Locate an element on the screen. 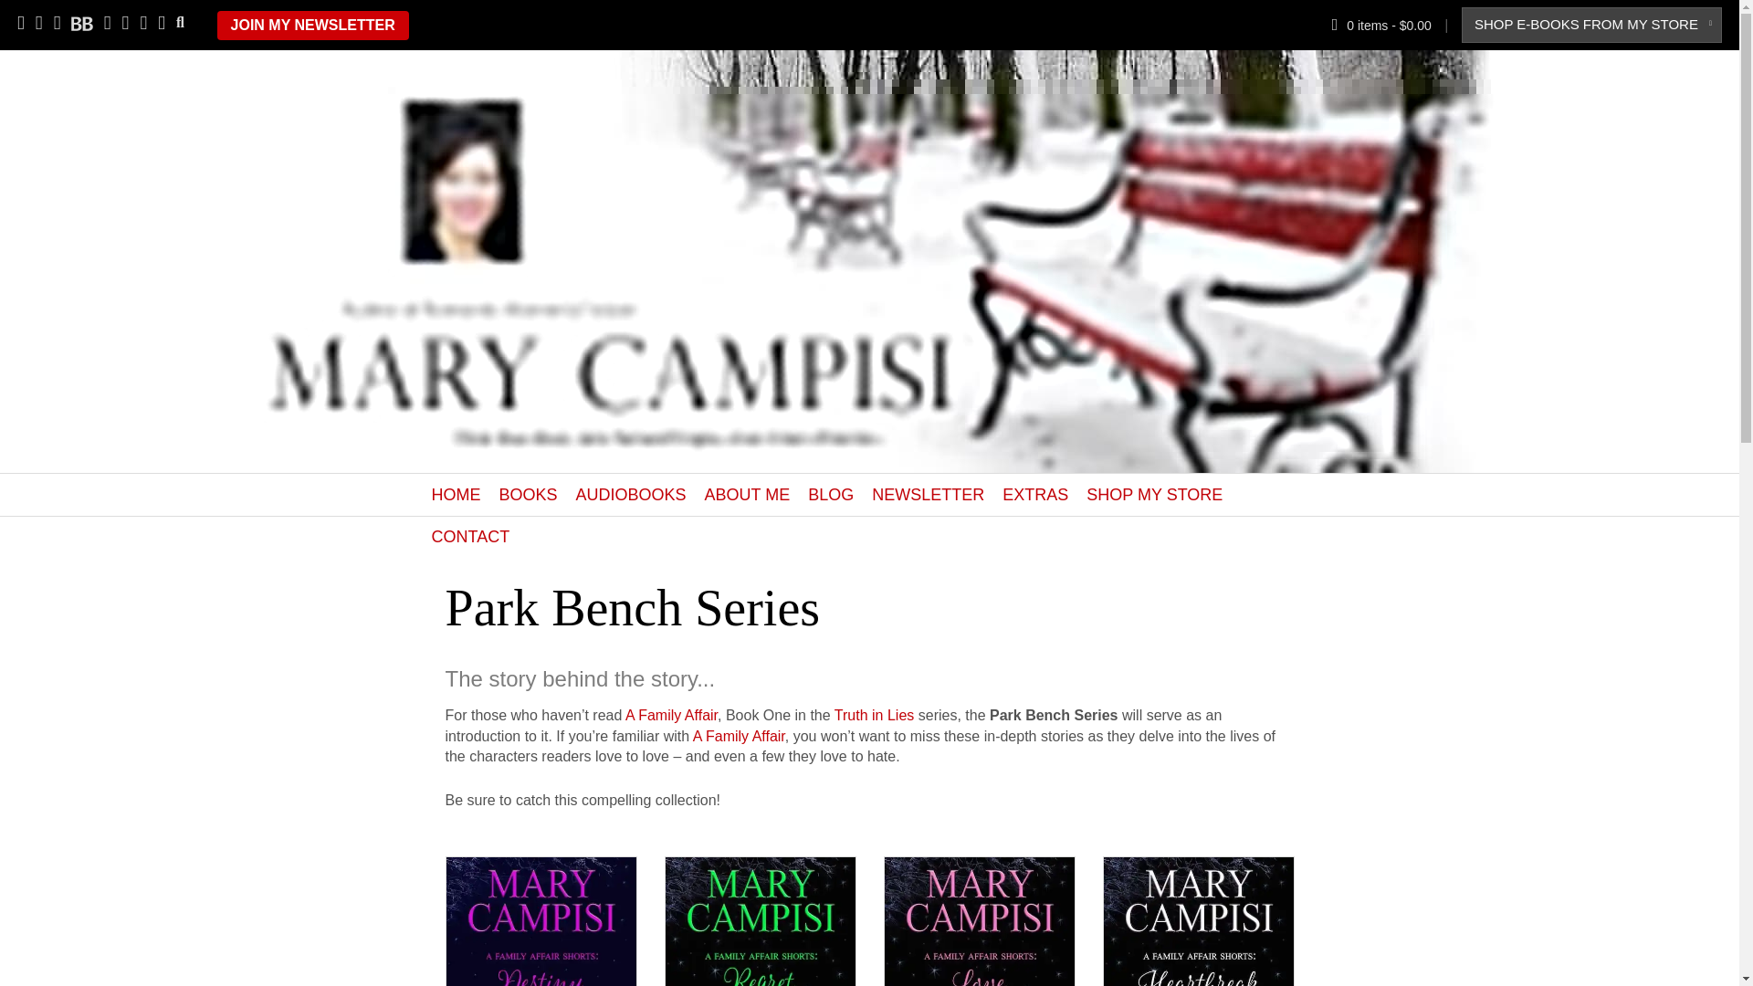 The image size is (1753, 986). JOIN MY NEWSLETTER is located at coordinates (312, 26).